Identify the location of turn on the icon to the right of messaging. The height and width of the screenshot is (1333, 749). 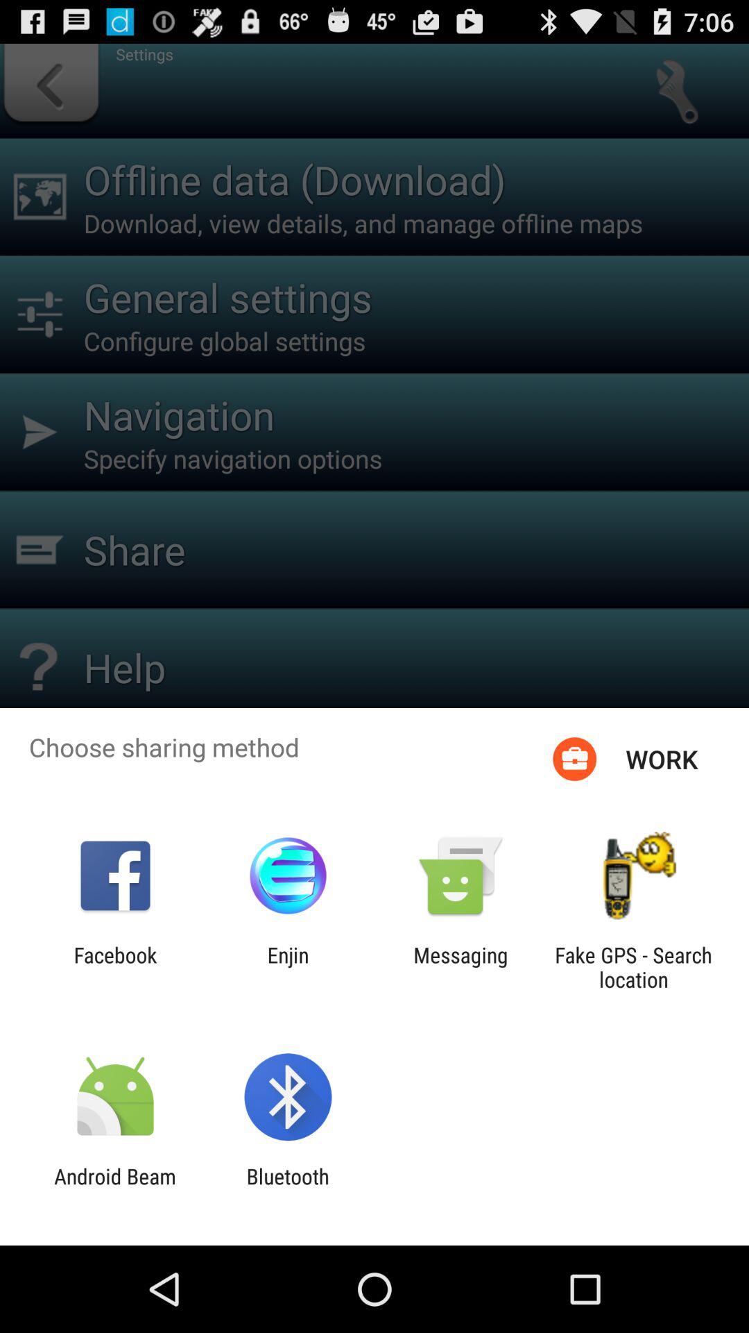
(633, 967).